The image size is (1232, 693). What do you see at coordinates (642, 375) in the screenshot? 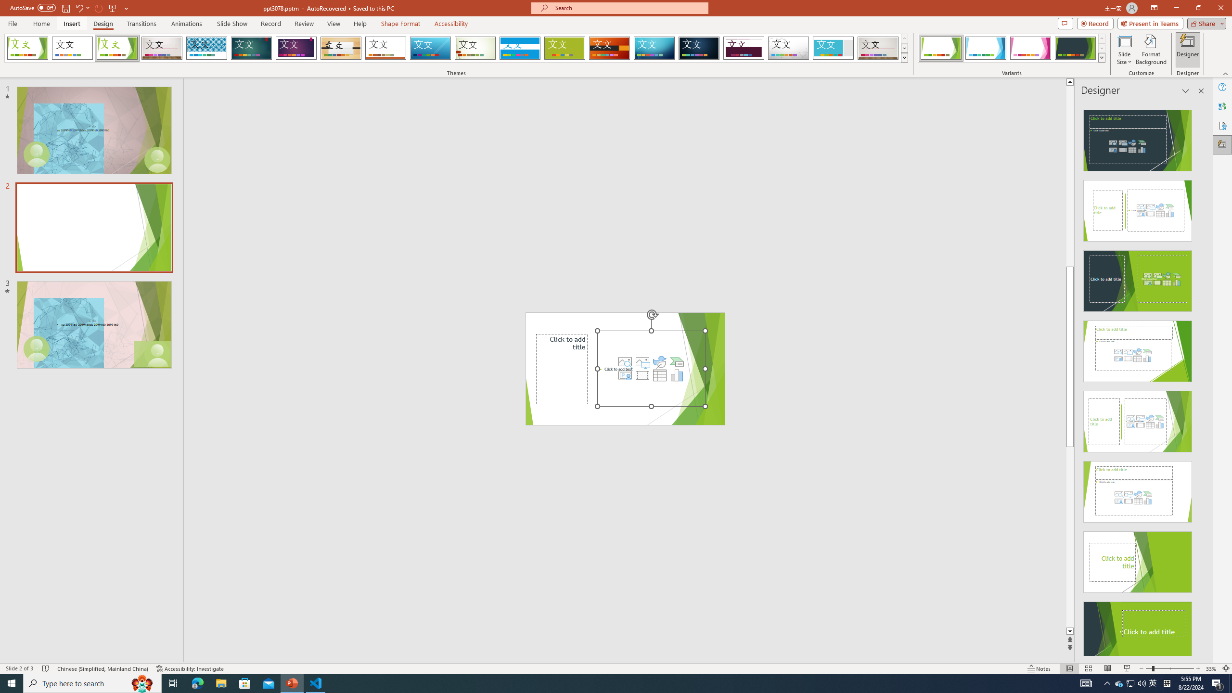
I see `Insert Video` at bounding box center [642, 375].